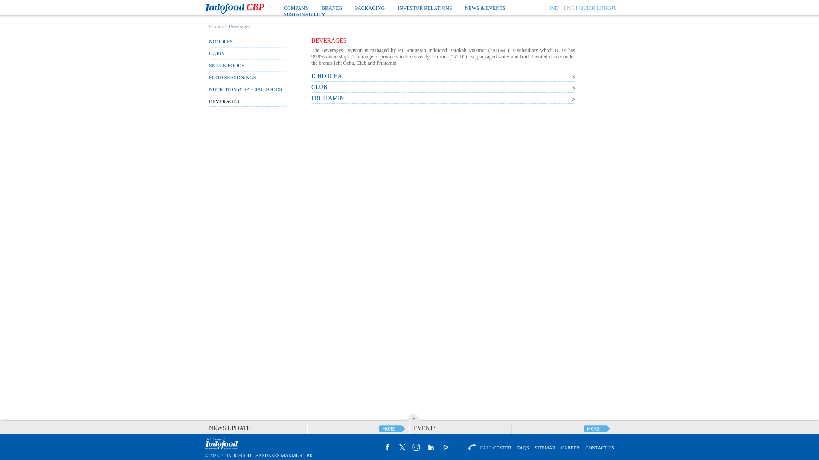 The image size is (819, 460). I want to click on COMPANY, so click(296, 8).